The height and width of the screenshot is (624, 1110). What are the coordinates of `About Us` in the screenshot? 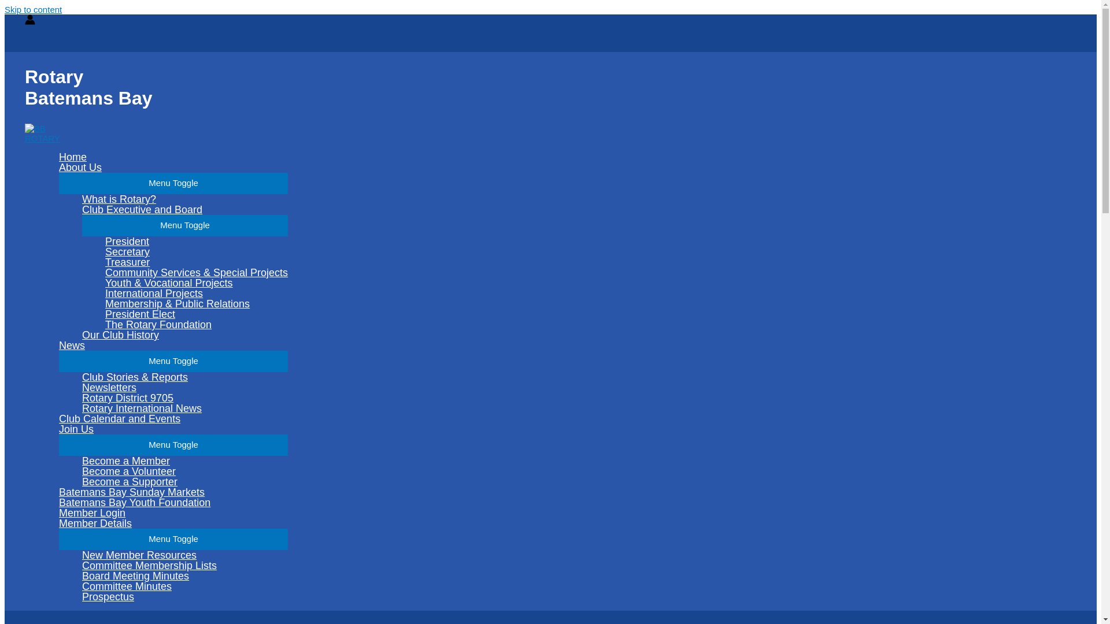 It's located at (173, 168).